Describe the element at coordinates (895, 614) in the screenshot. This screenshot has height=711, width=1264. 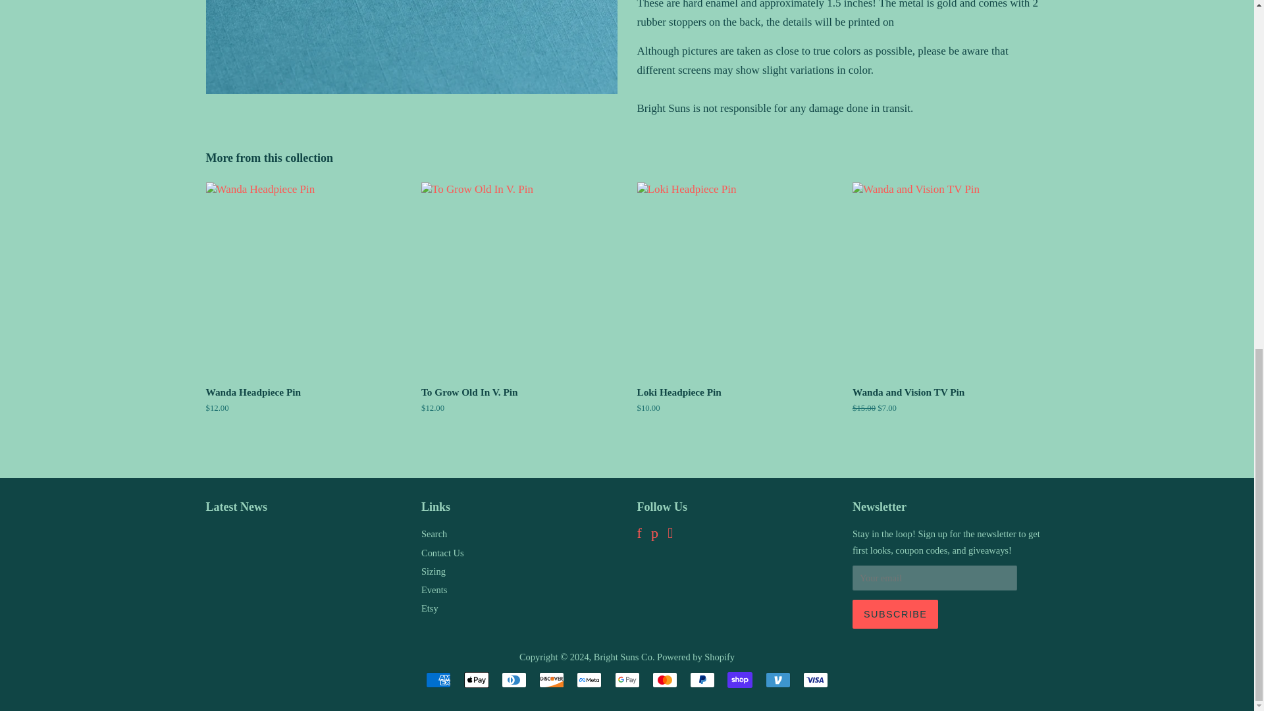
I see `Subscribe` at that location.